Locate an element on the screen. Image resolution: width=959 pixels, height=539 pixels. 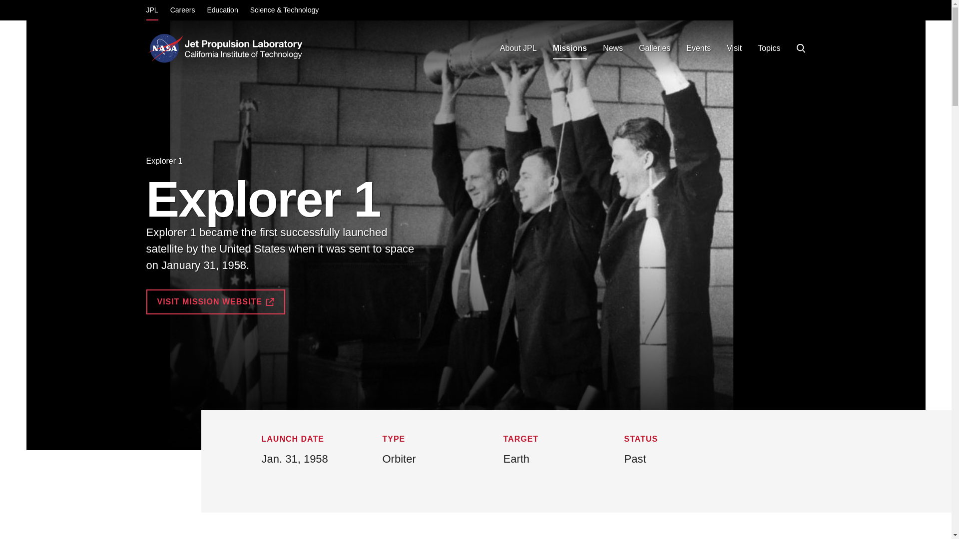
About JPL is located at coordinates (518, 48).